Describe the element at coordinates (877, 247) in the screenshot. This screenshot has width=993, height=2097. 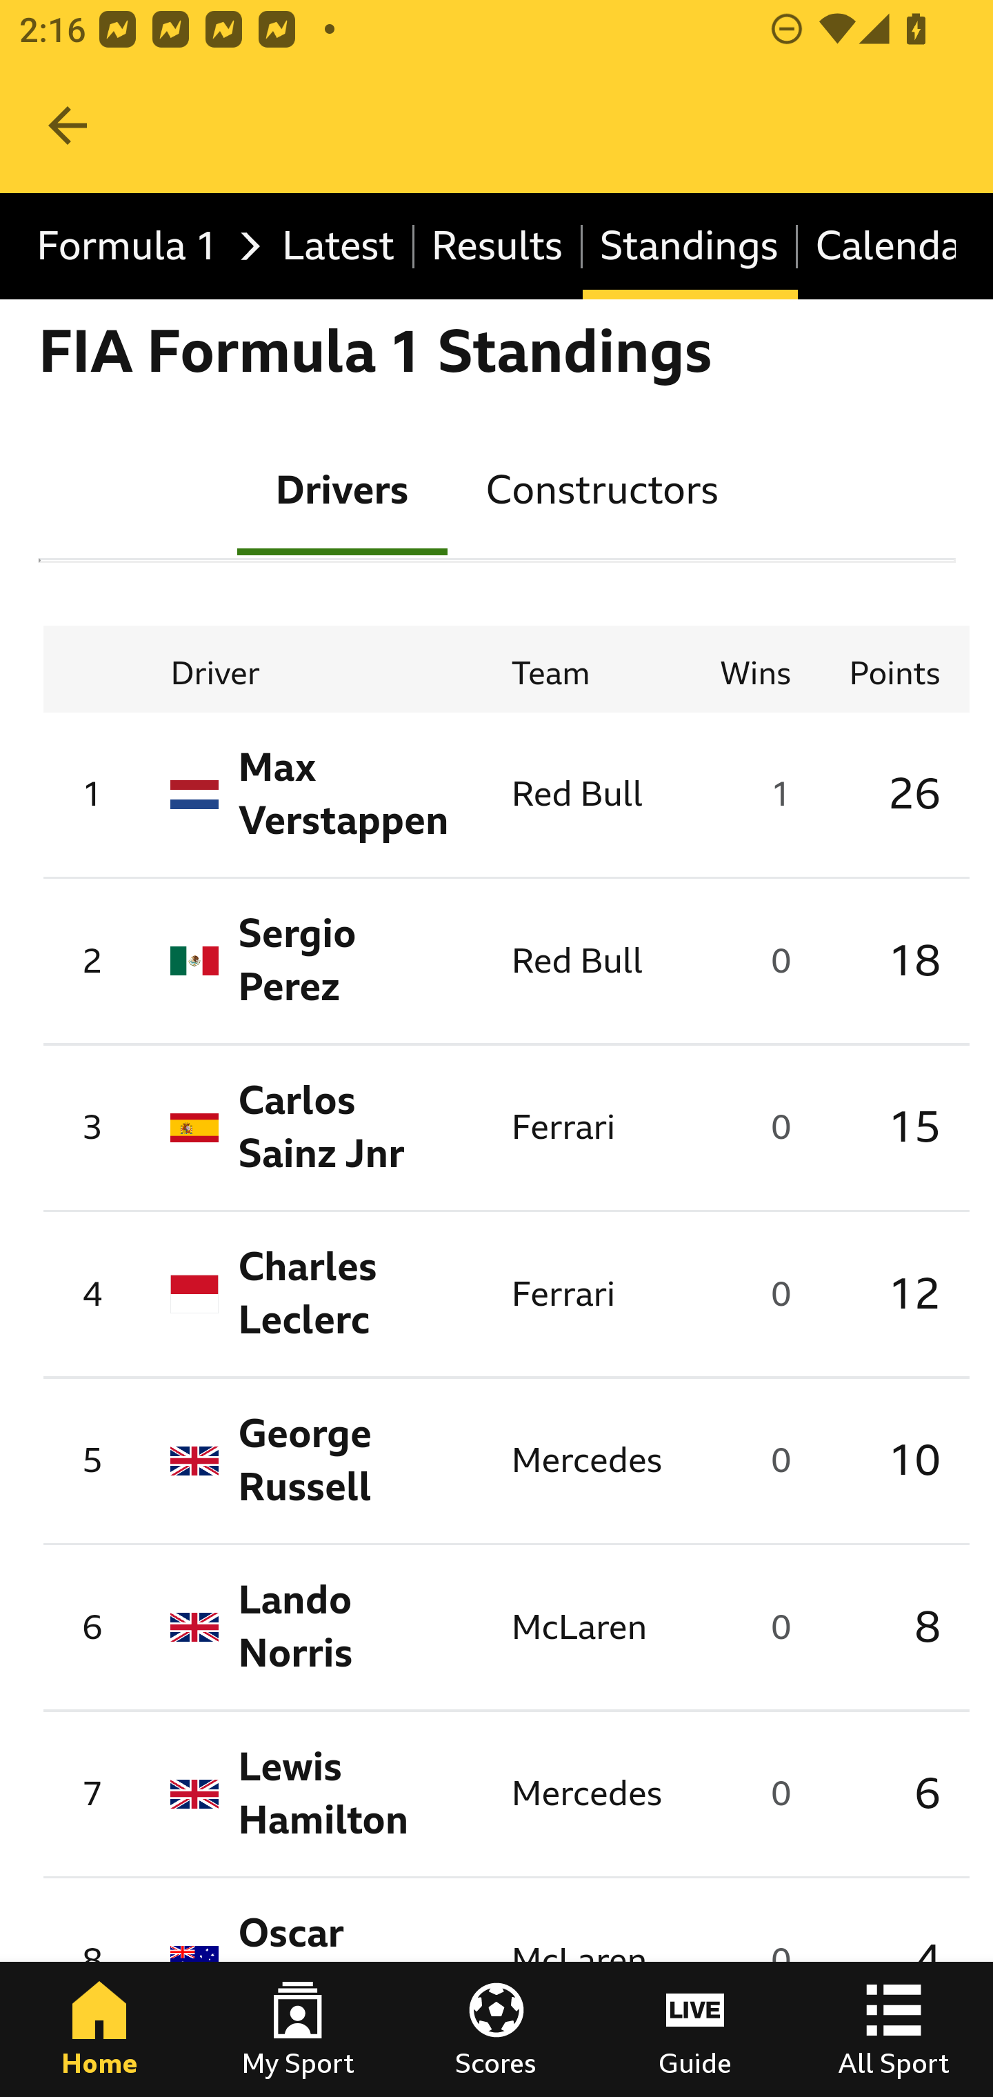
I see `Calendar` at that location.